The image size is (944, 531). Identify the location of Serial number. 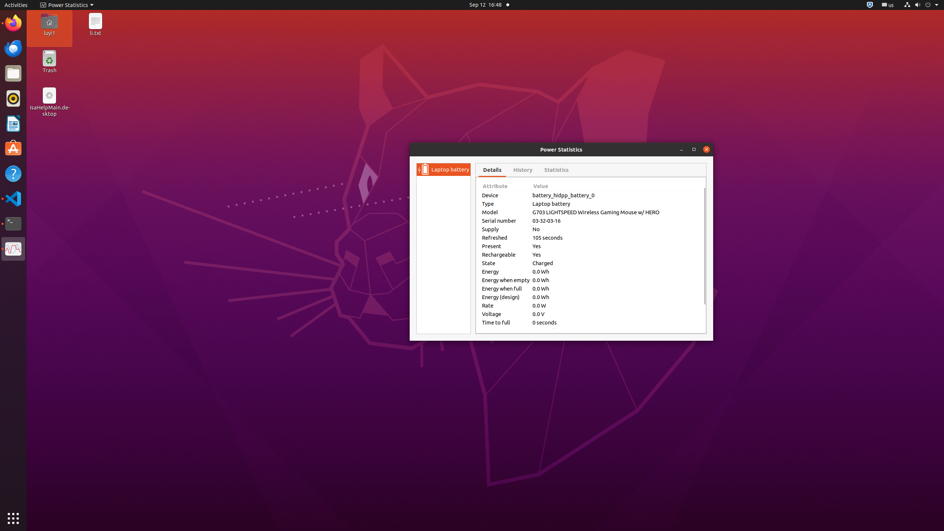
(506, 221).